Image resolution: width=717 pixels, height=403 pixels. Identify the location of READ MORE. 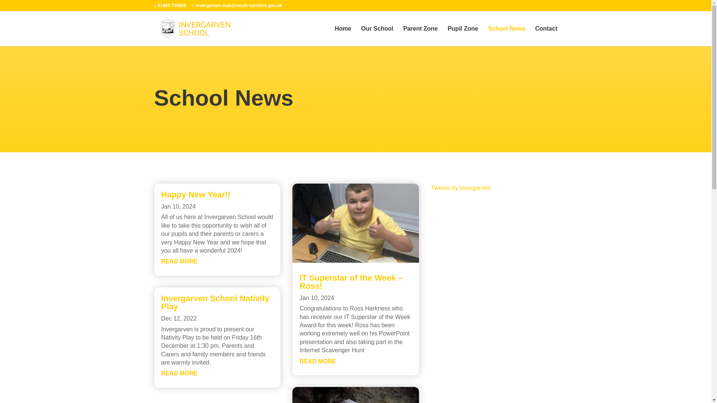
(179, 373).